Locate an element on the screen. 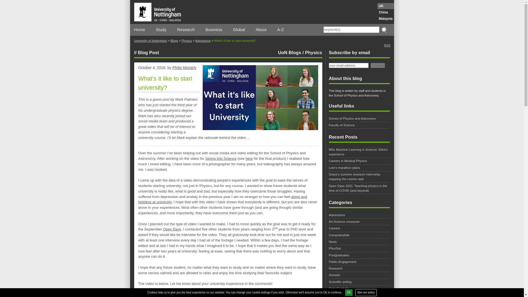  Physics is located at coordinates (313, 52).